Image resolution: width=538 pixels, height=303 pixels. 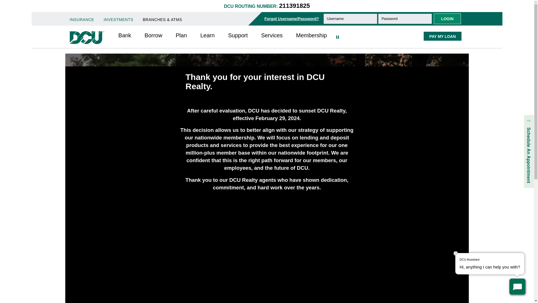 What do you see at coordinates (442, 36) in the screenshot?
I see `PAY MY LOAN` at bounding box center [442, 36].